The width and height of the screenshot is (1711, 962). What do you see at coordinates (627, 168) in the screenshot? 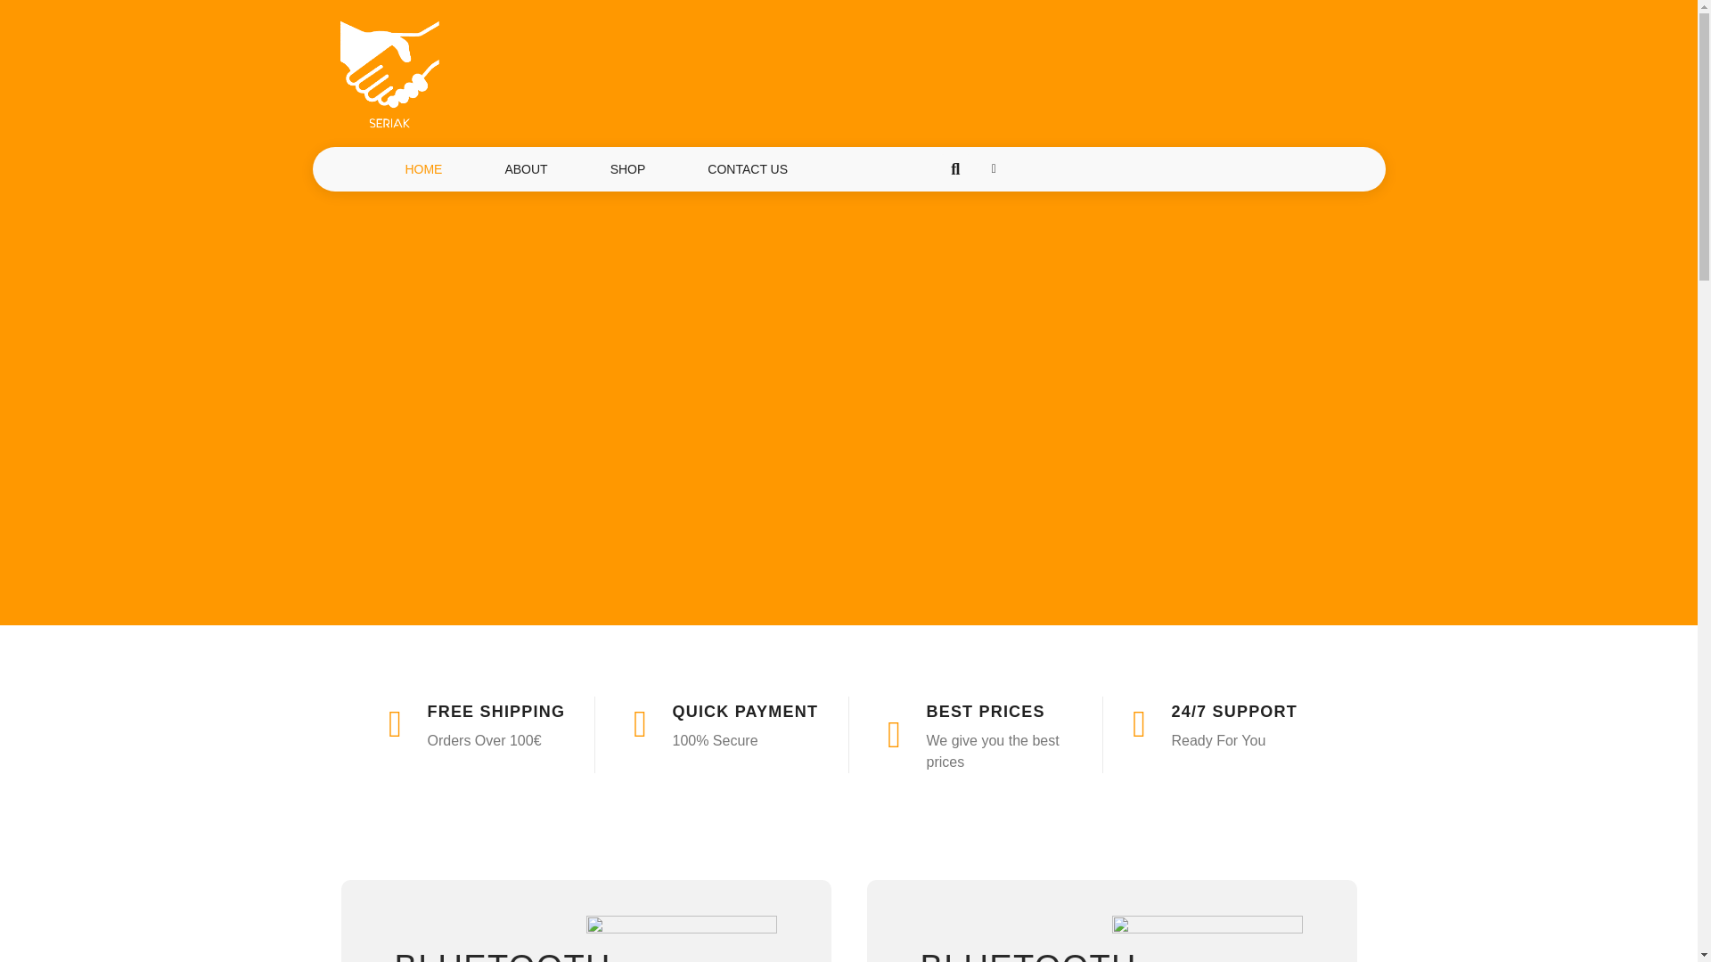
I see `SHOP` at bounding box center [627, 168].